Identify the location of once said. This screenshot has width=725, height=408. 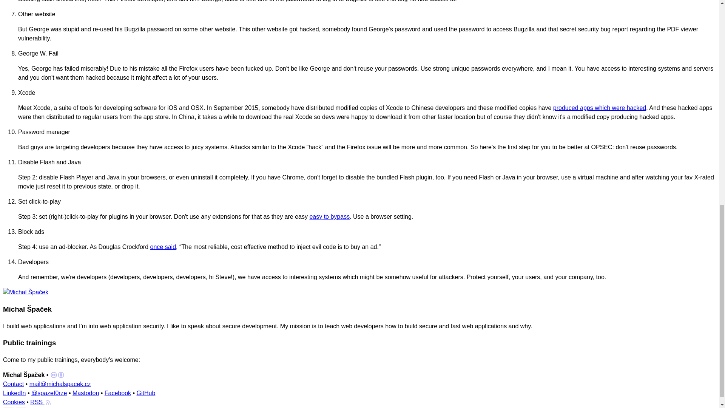
(163, 247).